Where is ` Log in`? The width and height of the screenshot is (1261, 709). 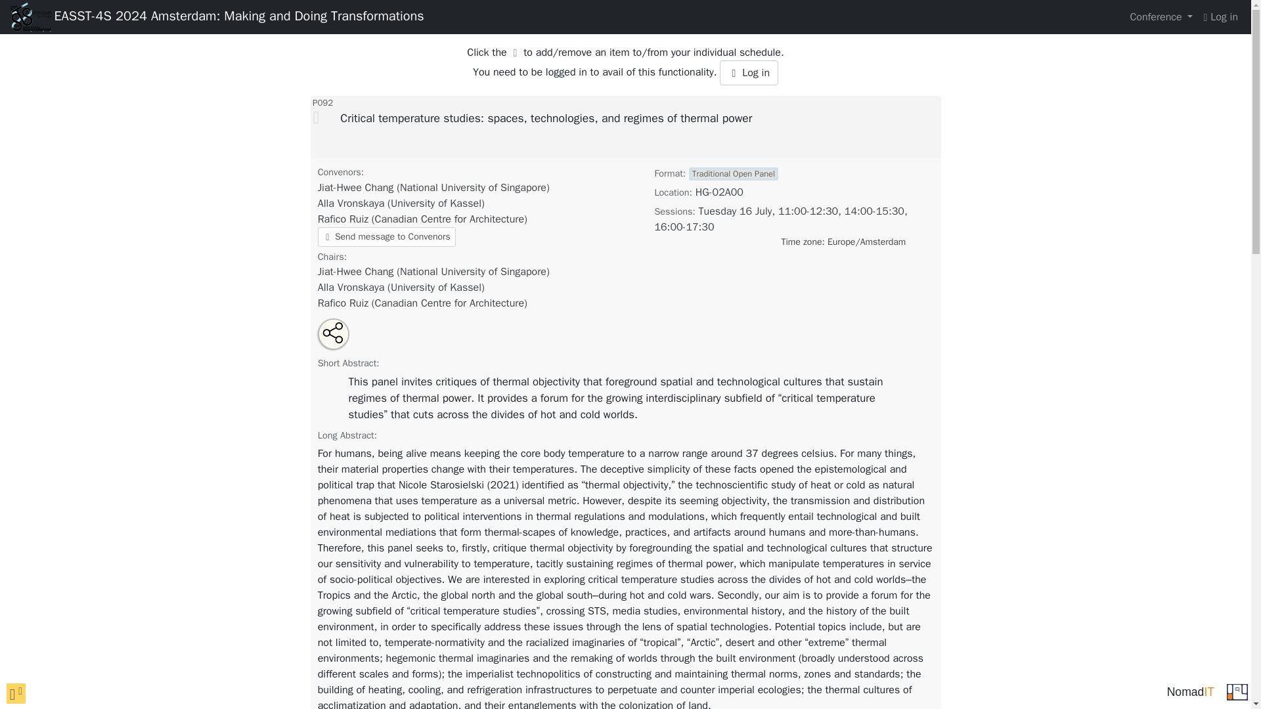
 Log in is located at coordinates (1220, 17).